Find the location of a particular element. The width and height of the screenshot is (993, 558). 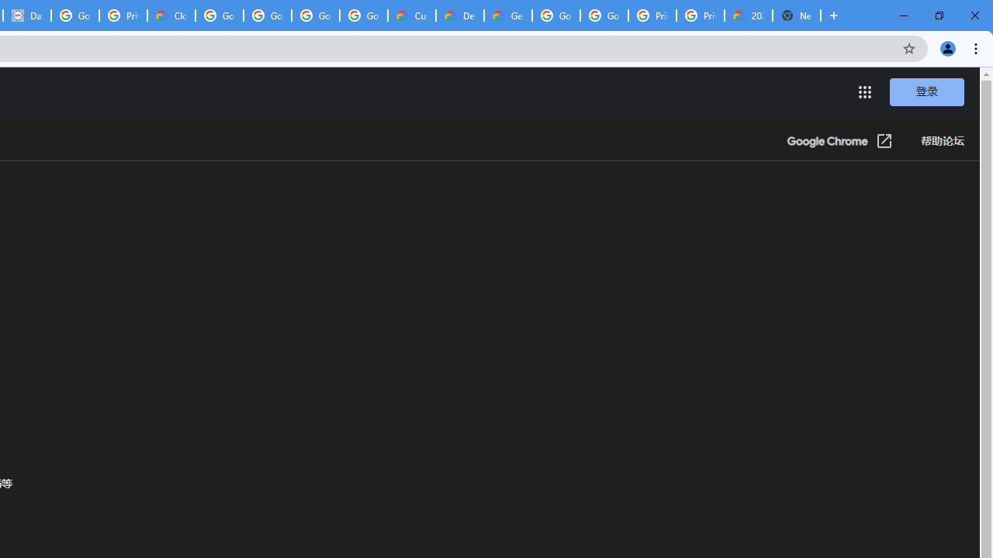

Cloud Data Processing Addendum | Google Cloud is located at coordinates (171, 15).